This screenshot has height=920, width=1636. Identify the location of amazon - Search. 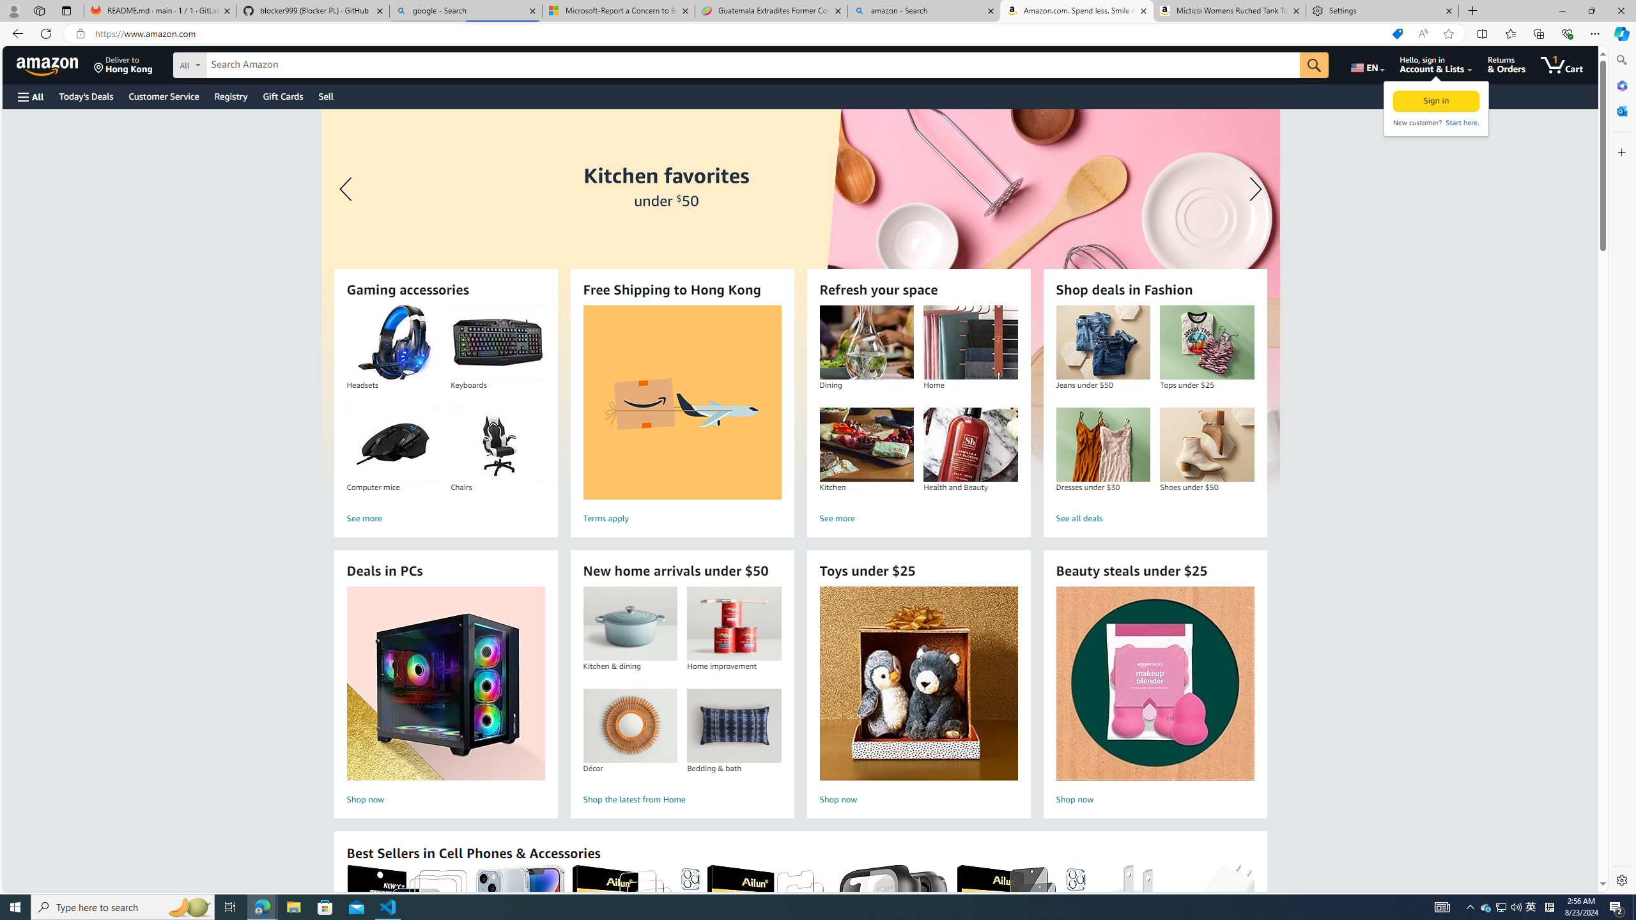
(924, 11).